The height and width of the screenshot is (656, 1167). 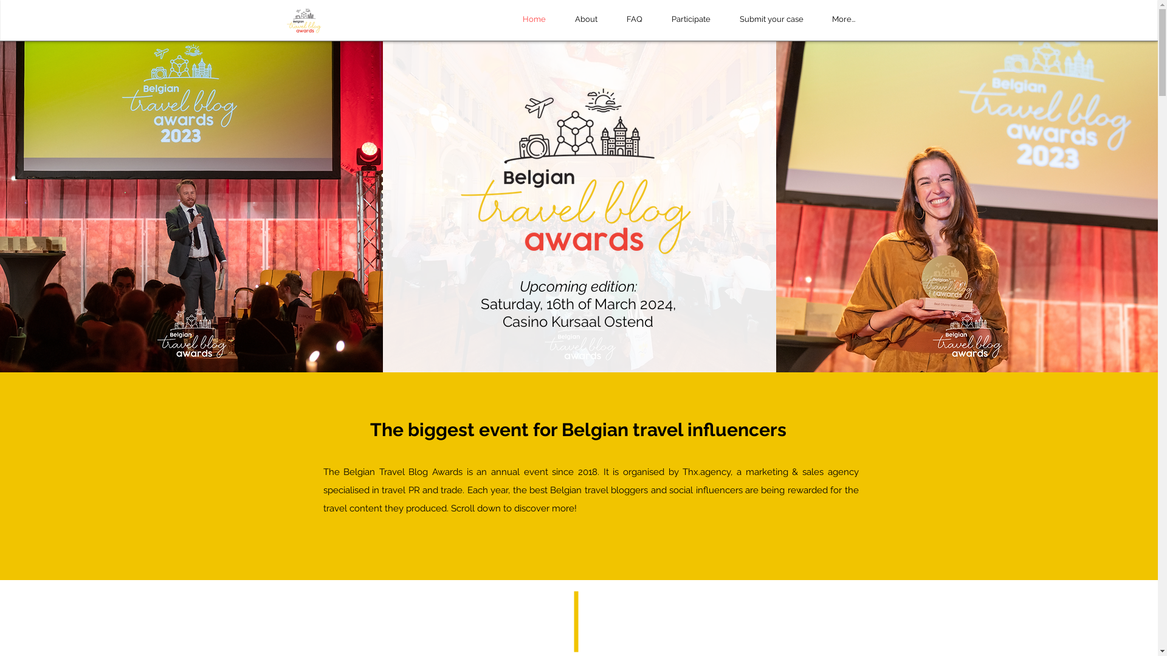 What do you see at coordinates (534, 19) in the screenshot?
I see `Home` at bounding box center [534, 19].